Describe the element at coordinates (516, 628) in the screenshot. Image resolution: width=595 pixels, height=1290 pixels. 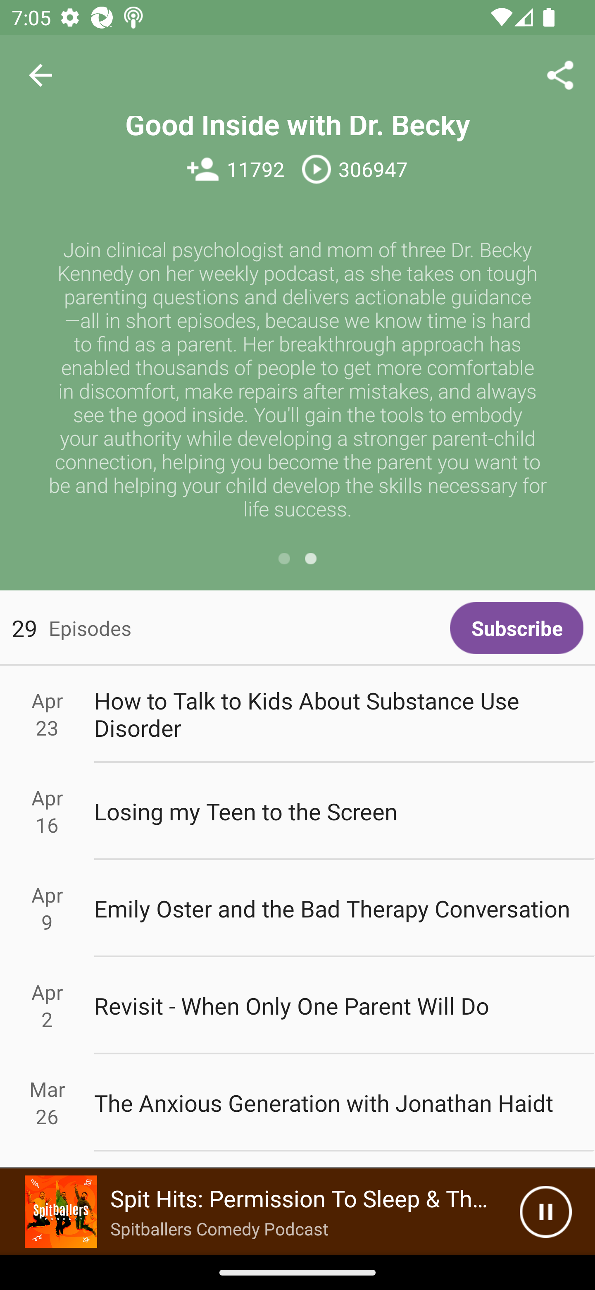
I see `Subscribe` at that location.